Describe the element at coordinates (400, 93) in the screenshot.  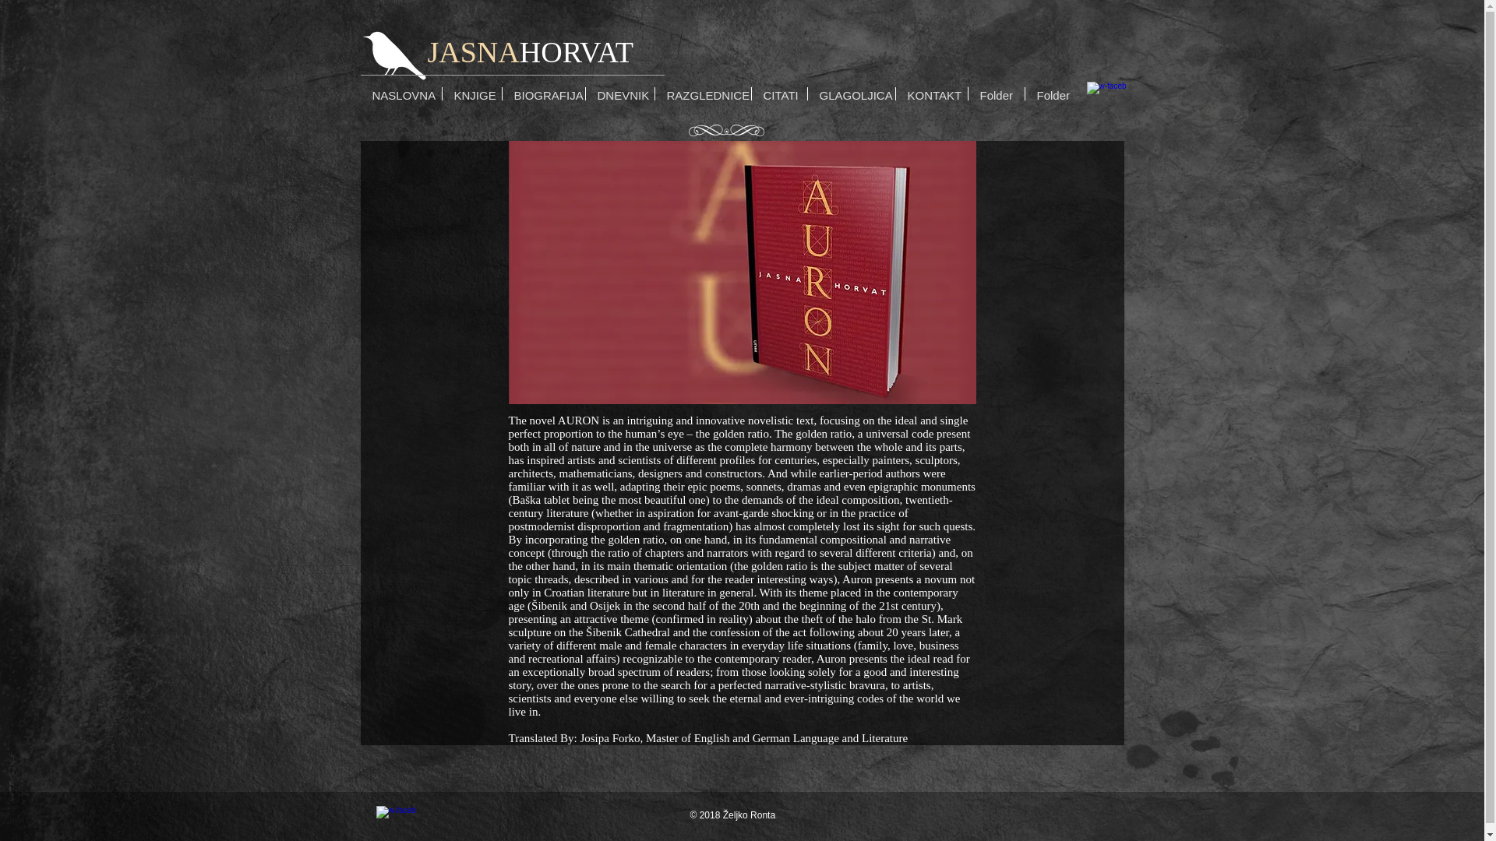
I see `NASLOVNA` at that location.